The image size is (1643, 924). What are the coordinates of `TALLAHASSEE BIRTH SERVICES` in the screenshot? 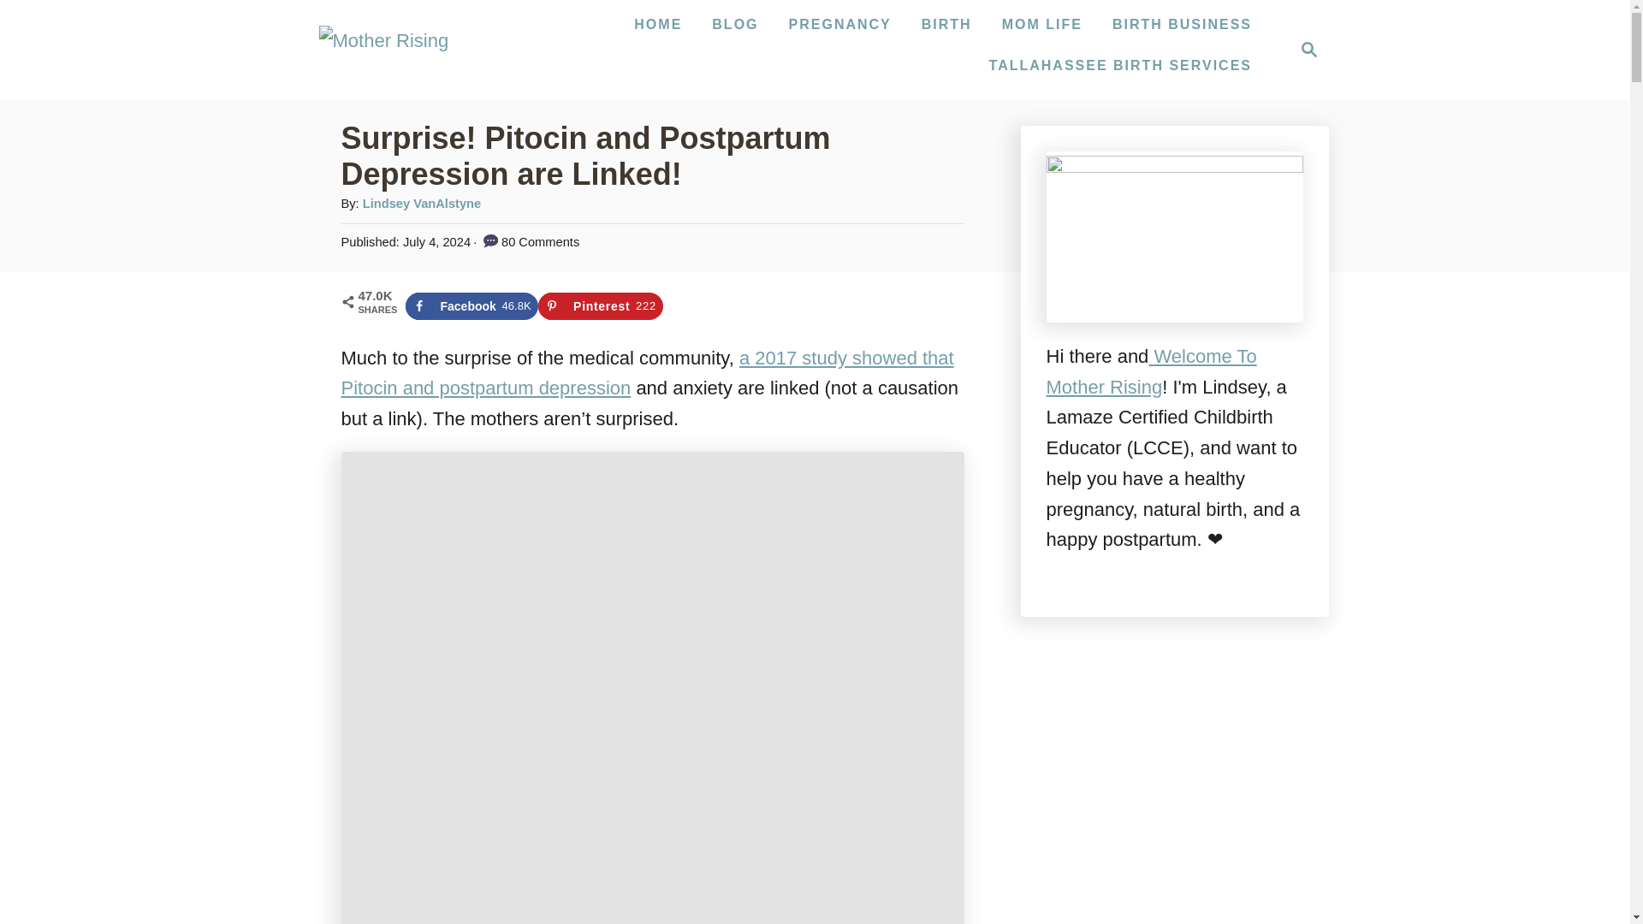 It's located at (472, 306).